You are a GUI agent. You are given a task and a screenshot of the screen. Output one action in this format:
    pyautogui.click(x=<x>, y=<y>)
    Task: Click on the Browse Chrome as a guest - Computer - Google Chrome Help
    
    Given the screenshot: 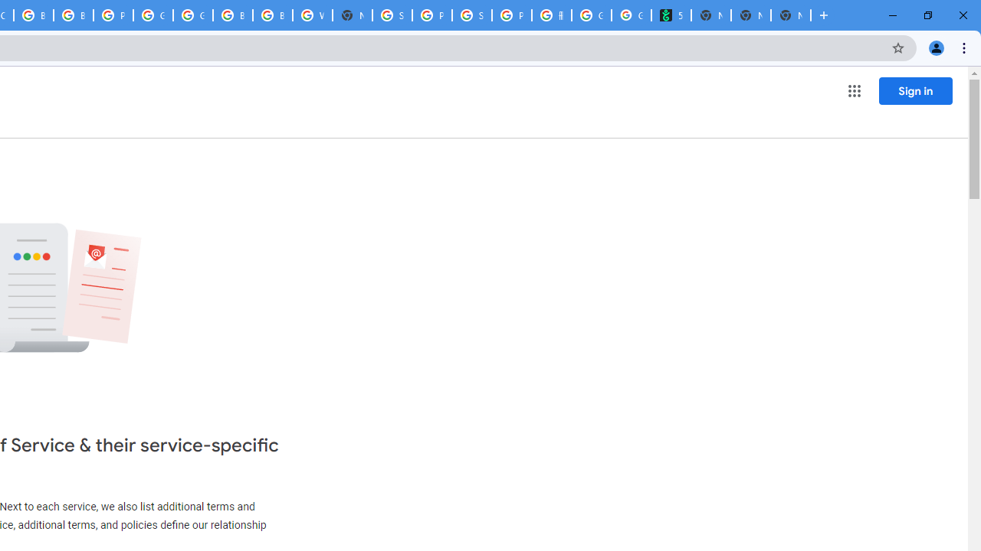 What is the action you would take?
    pyautogui.click(x=233, y=15)
    